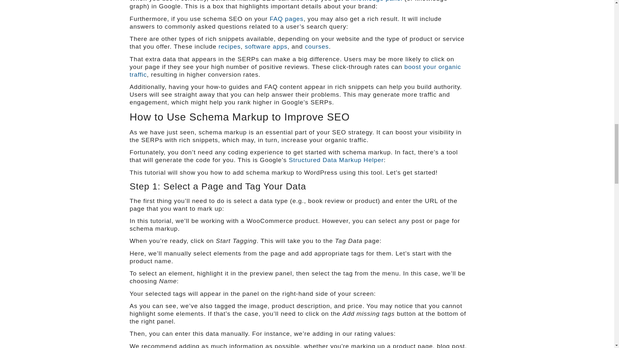  Describe the element at coordinates (295, 70) in the screenshot. I see `boost your organic traffic` at that location.